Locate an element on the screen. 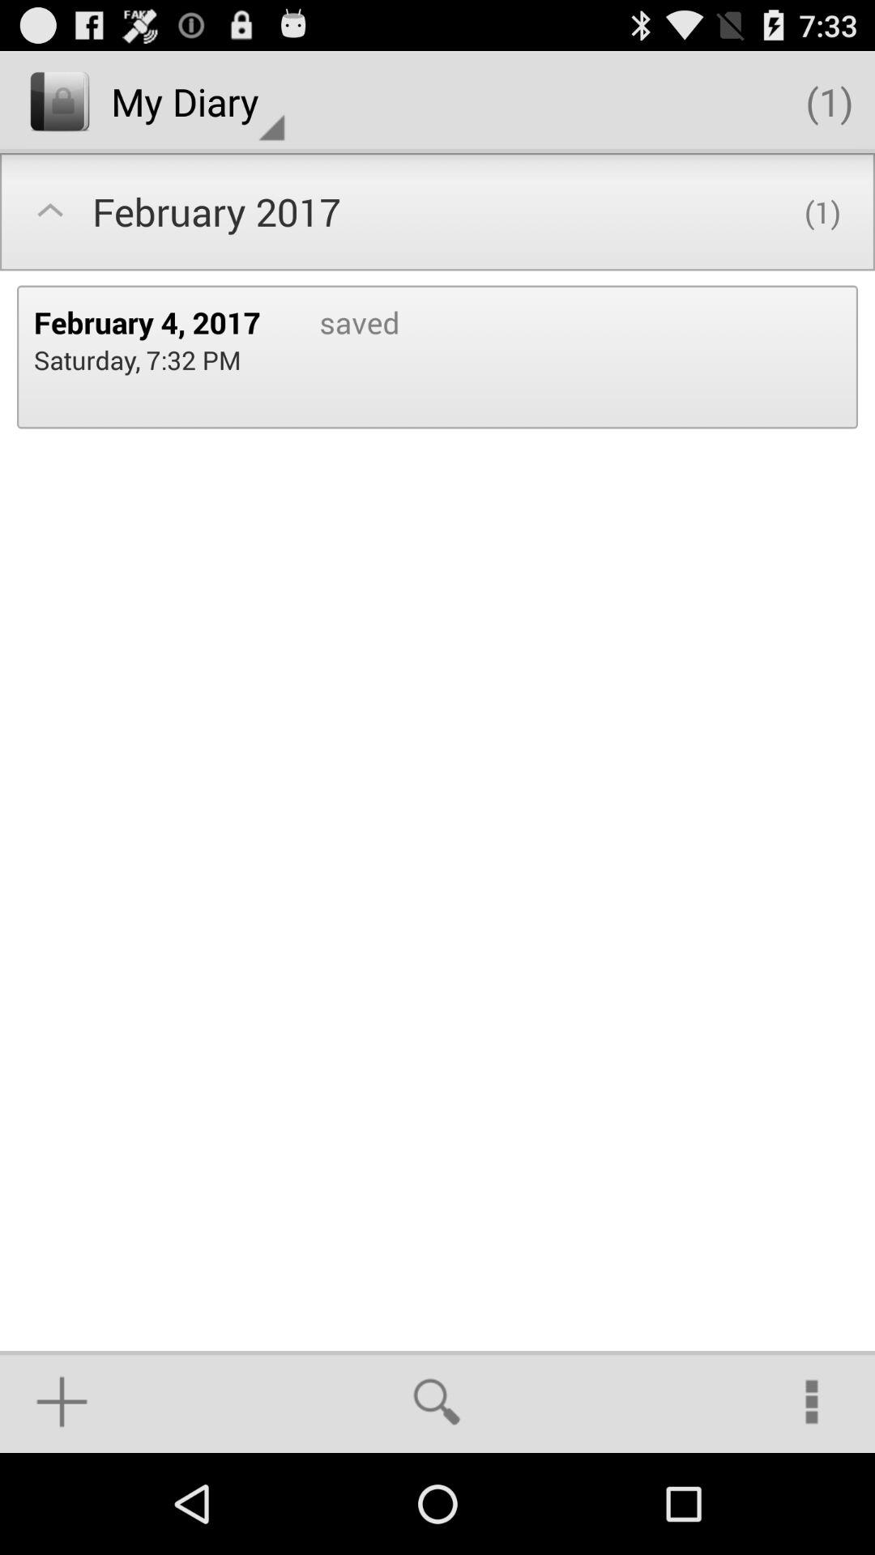  click the item at the bottom left corner is located at coordinates (62, 1401).